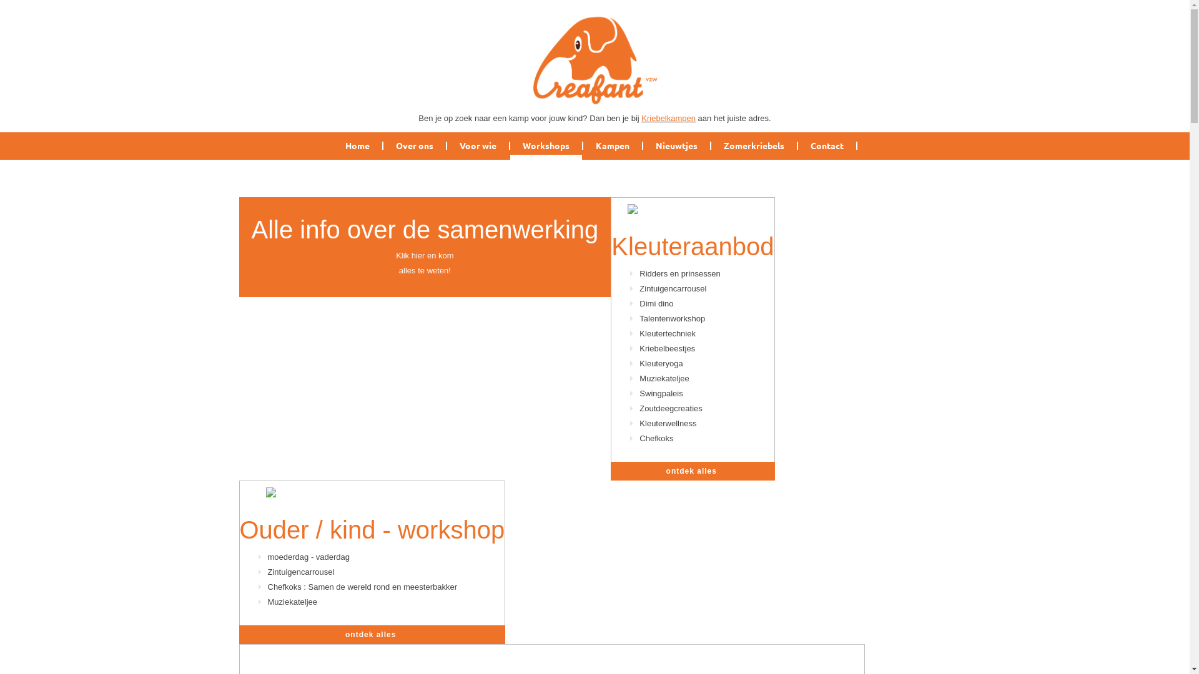  Describe the element at coordinates (478, 146) in the screenshot. I see `Voor wie` at that location.